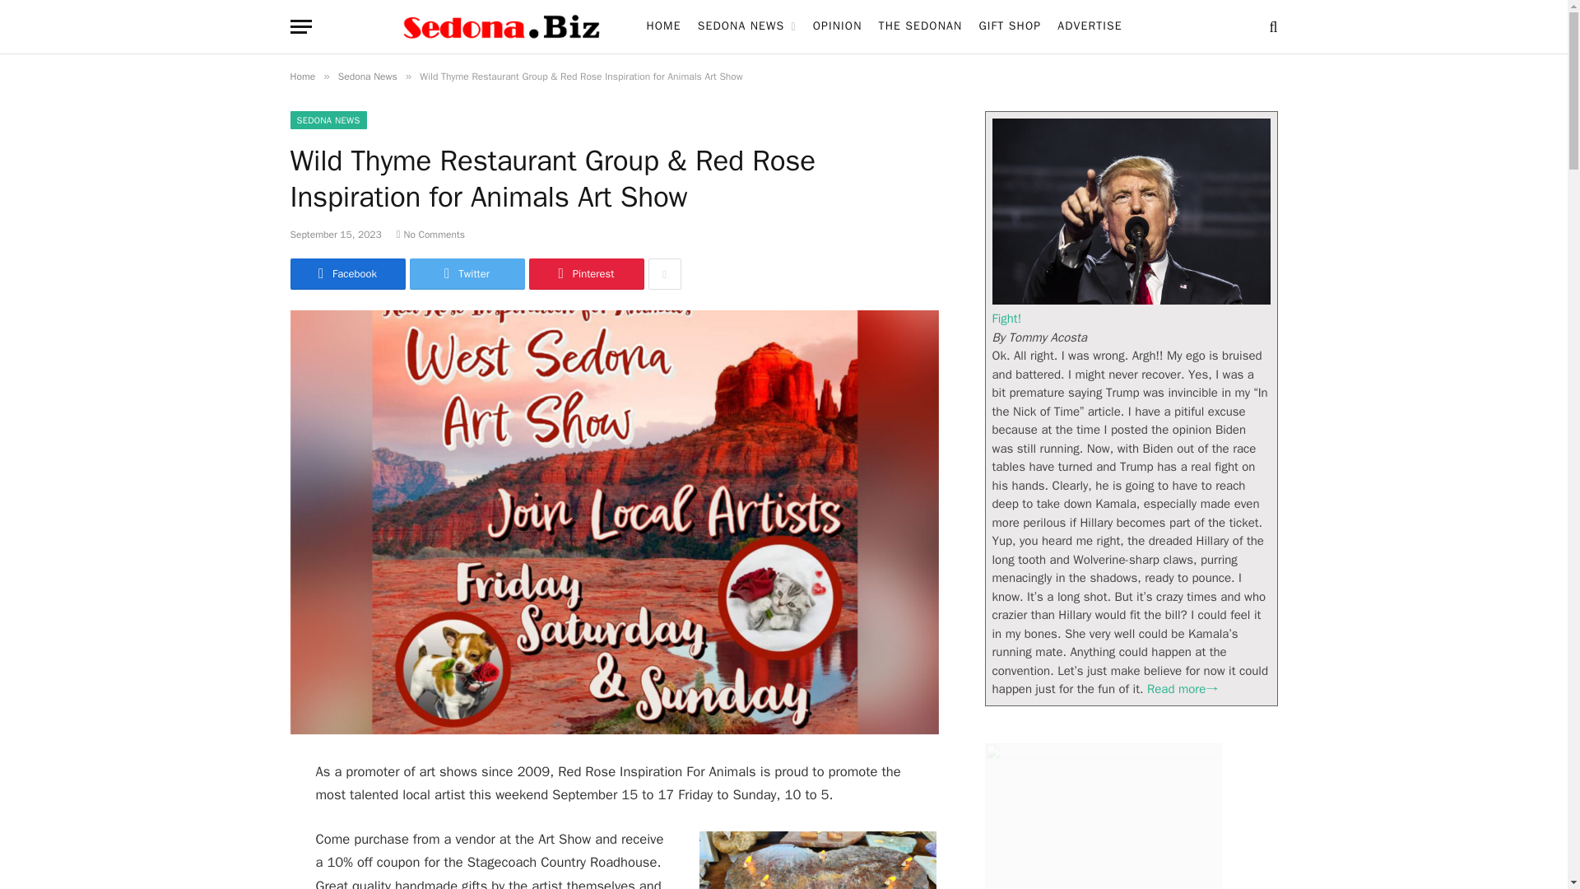  I want to click on Facebook, so click(346, 274).